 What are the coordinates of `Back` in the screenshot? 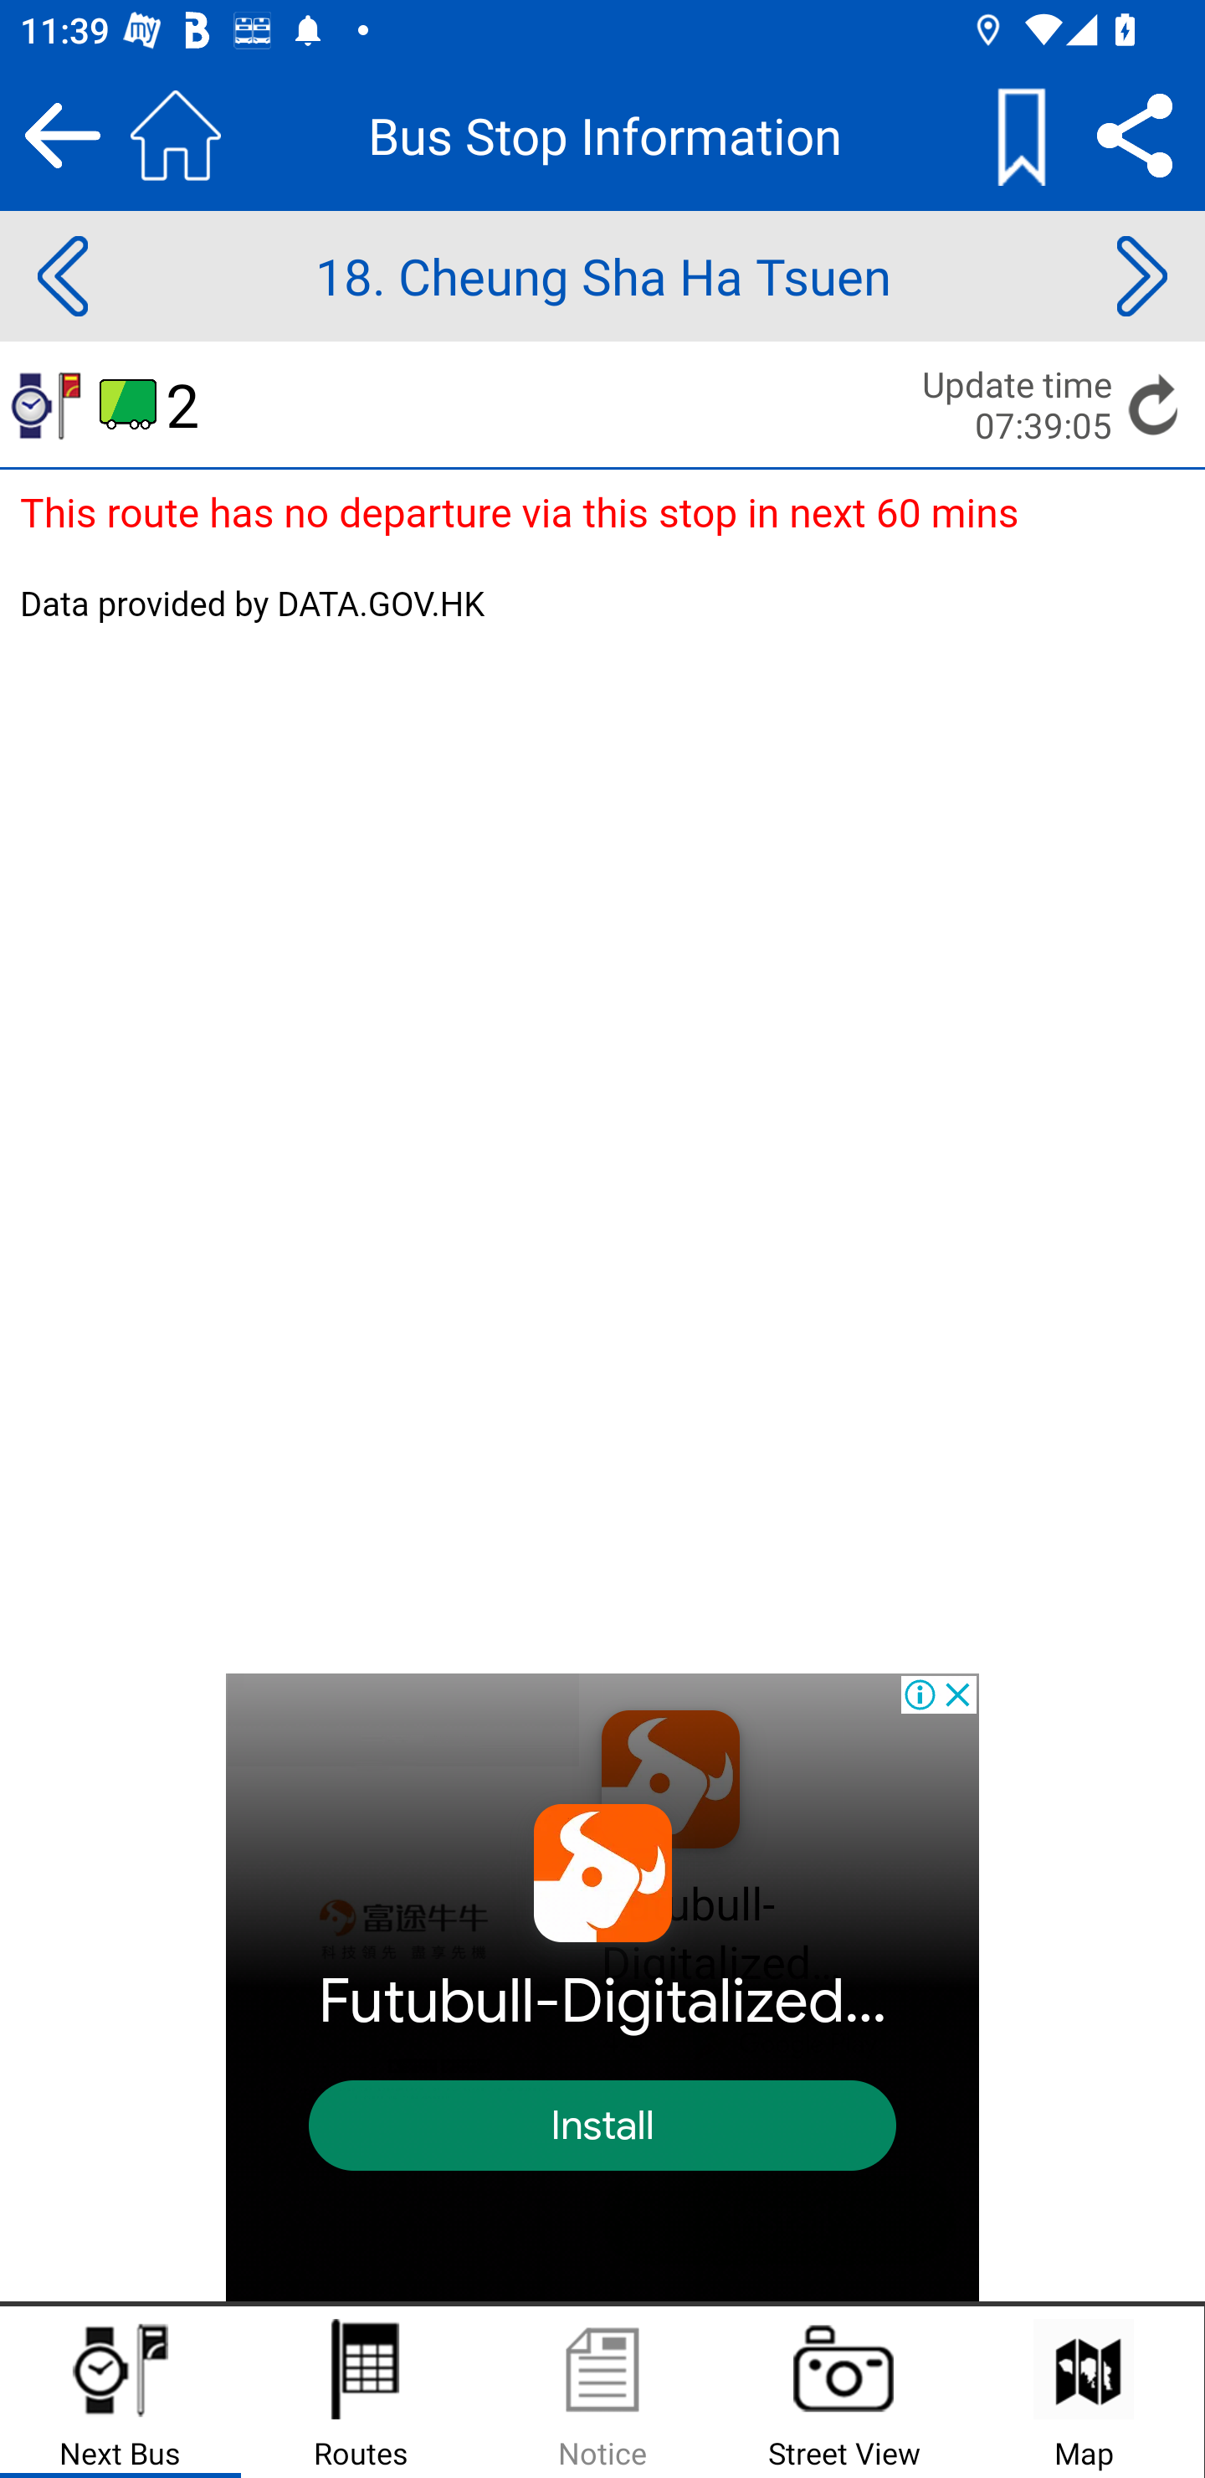 It's located at (62, 135).